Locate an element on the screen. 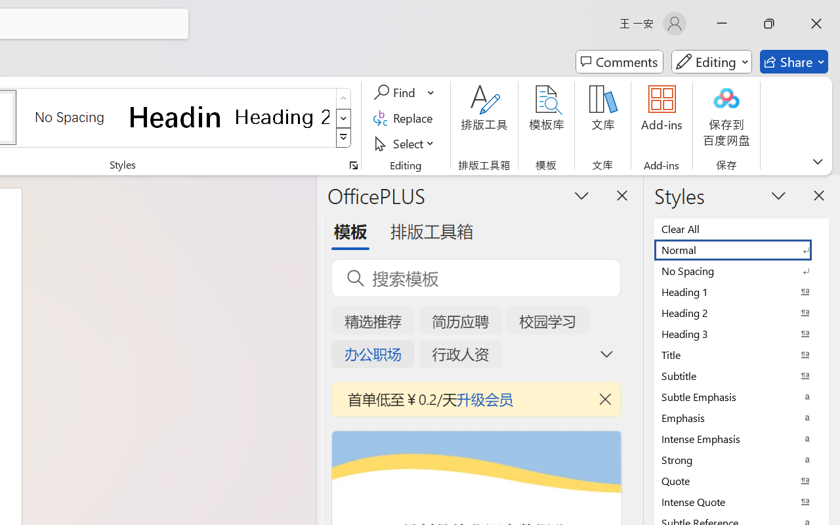 The width and height of the screenshot is (840, 525). Clear All is located at coordinates (742, 228).